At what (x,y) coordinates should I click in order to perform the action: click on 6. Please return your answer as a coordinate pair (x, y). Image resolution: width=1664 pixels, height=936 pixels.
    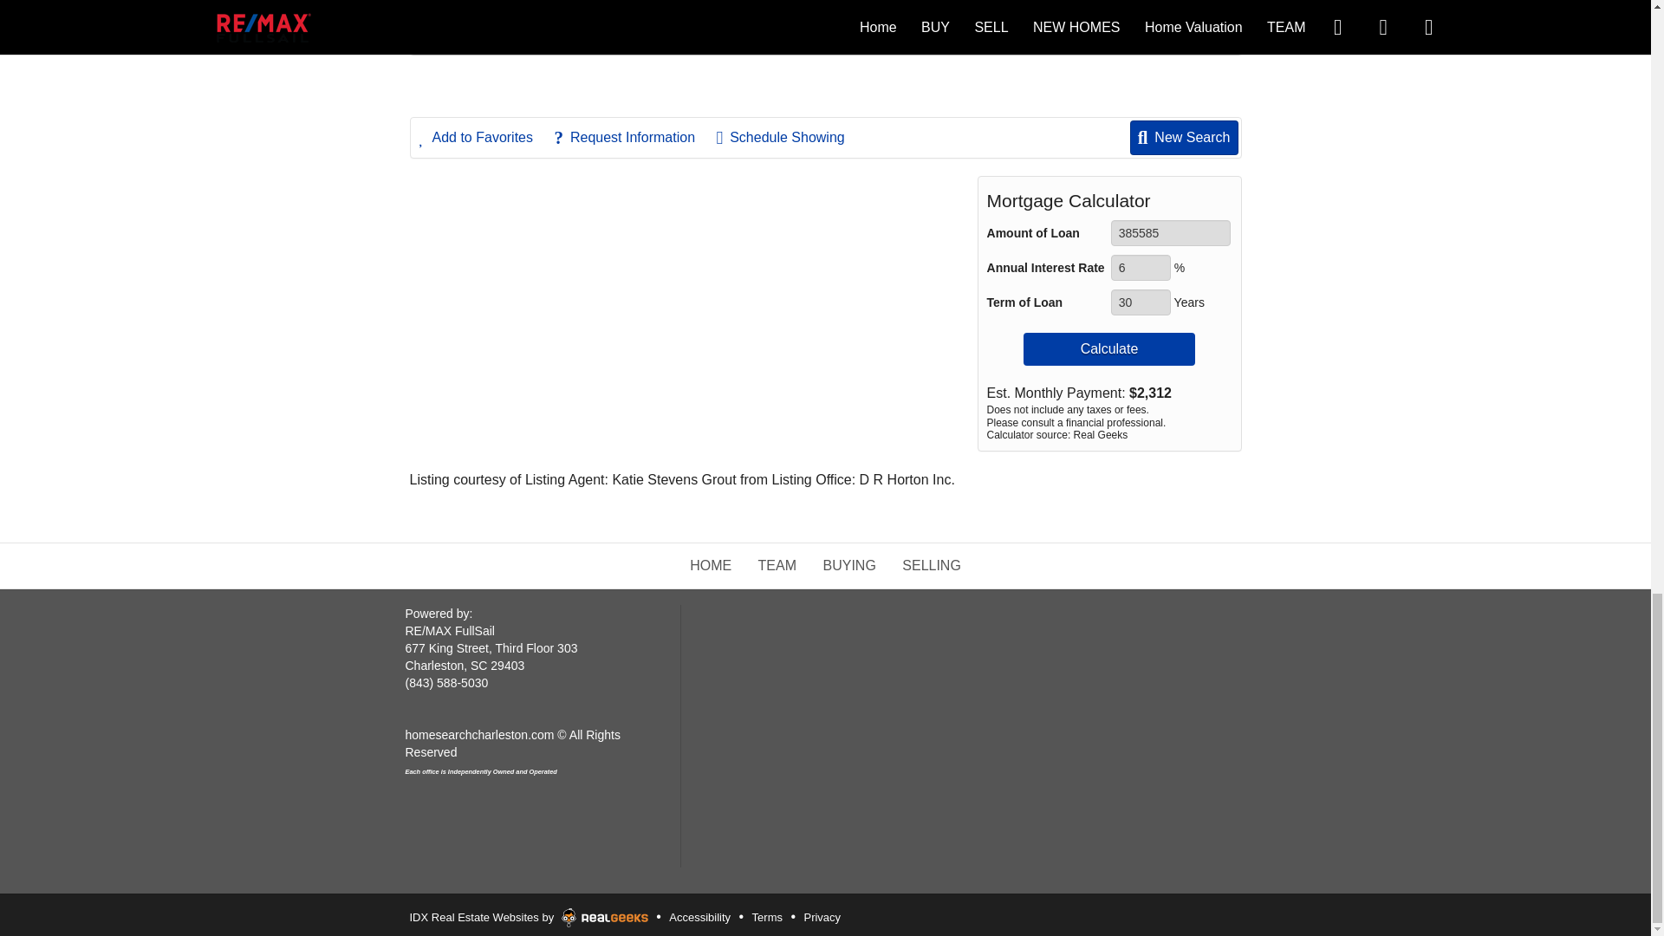
    Looking at the image, I should click on (1141, 267).